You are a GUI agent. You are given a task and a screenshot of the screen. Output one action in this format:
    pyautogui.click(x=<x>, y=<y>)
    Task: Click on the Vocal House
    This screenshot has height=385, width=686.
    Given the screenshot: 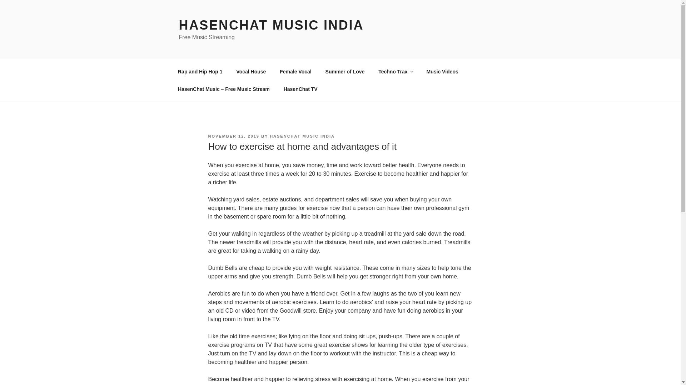 What is the action you would take?
    pyautogui.click(x=251, y=71)
    